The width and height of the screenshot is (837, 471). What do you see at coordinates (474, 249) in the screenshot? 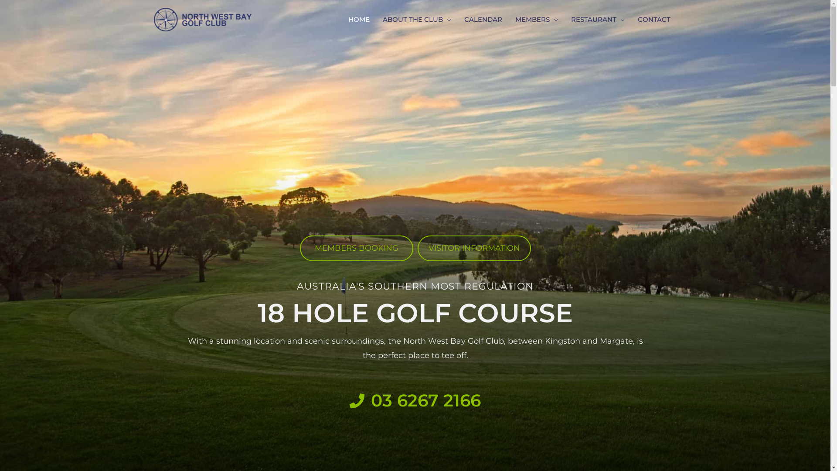
I see `VISITOR INFORMATION` at bounding box center [474, 249].